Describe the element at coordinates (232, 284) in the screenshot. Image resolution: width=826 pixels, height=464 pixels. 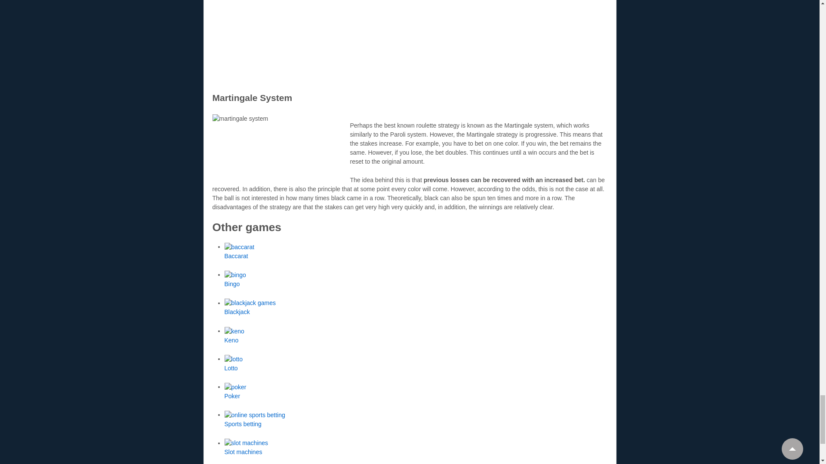
I see `Bingo` at that location.